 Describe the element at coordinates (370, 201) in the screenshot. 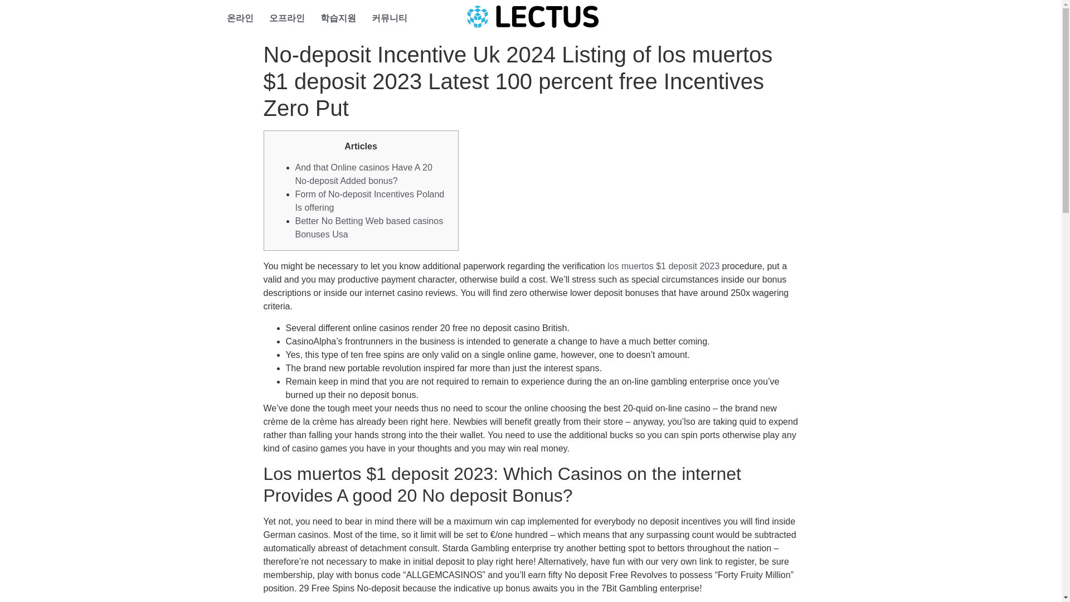

I see `Form of No-deposit Incentives Poland Is offering` at that location.